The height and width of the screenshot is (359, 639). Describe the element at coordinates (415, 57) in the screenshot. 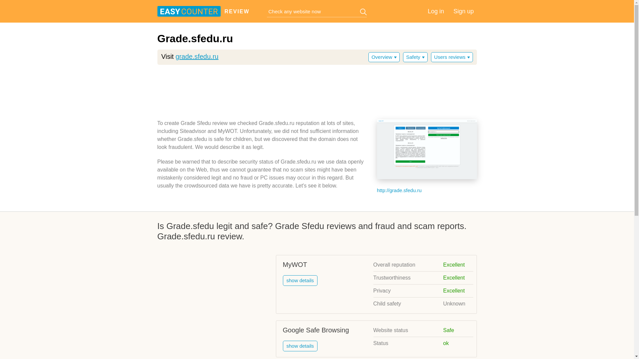

I see `Safety` at that location.